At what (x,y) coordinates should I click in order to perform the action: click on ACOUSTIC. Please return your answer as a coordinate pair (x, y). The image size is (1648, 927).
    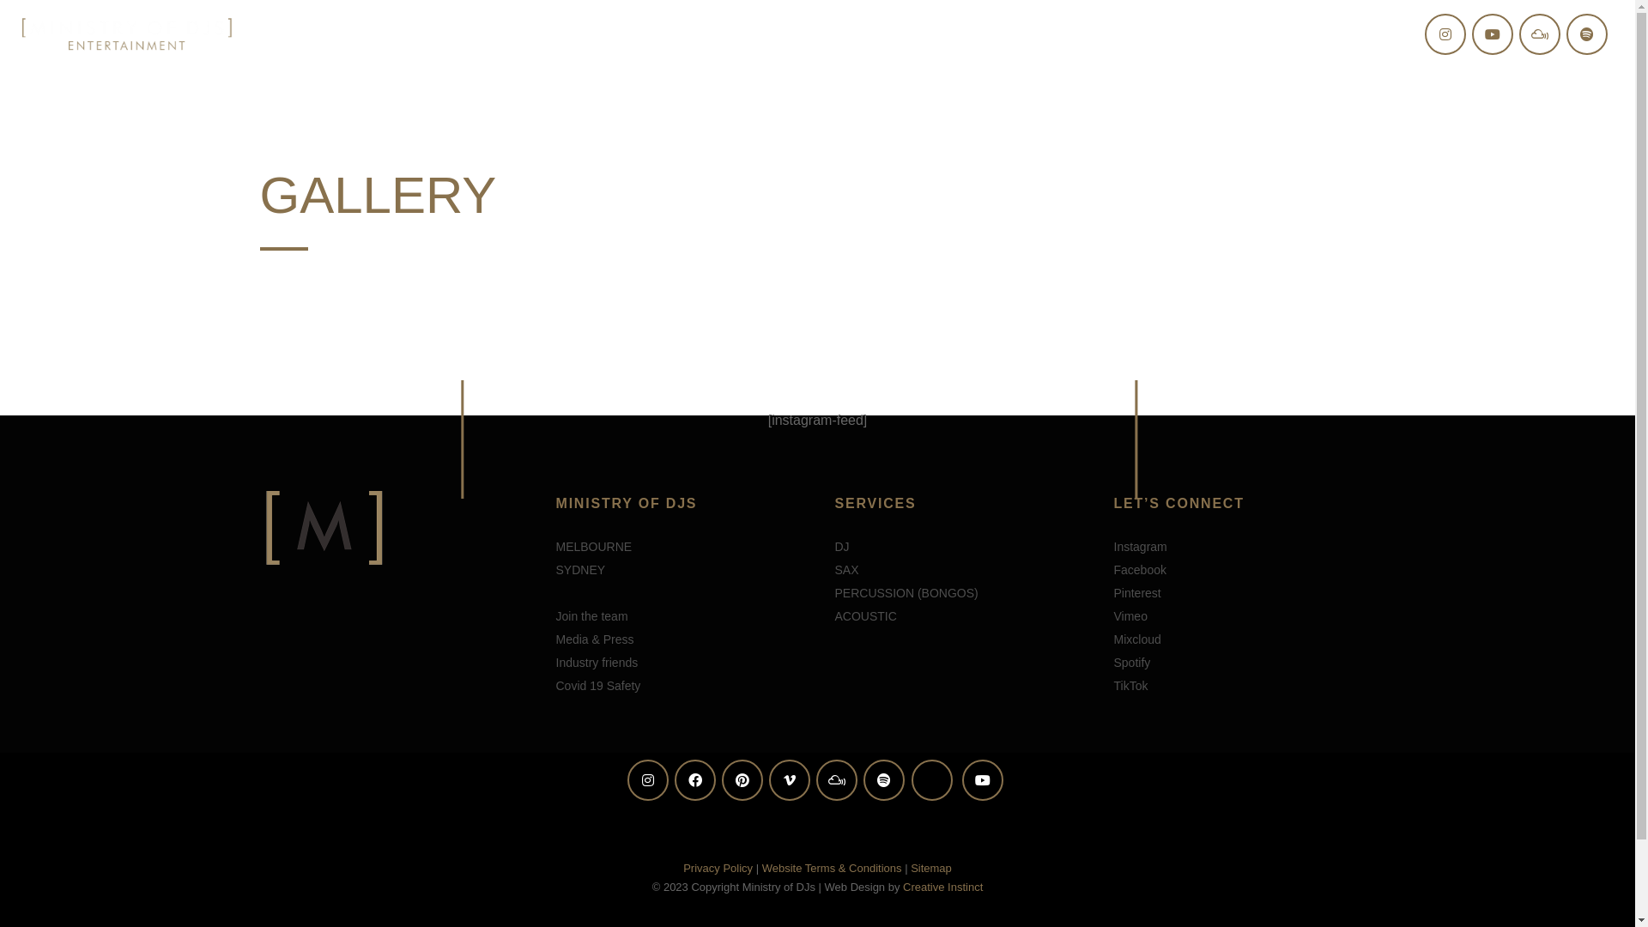
    Looking at the image, I should click on (865, 616).